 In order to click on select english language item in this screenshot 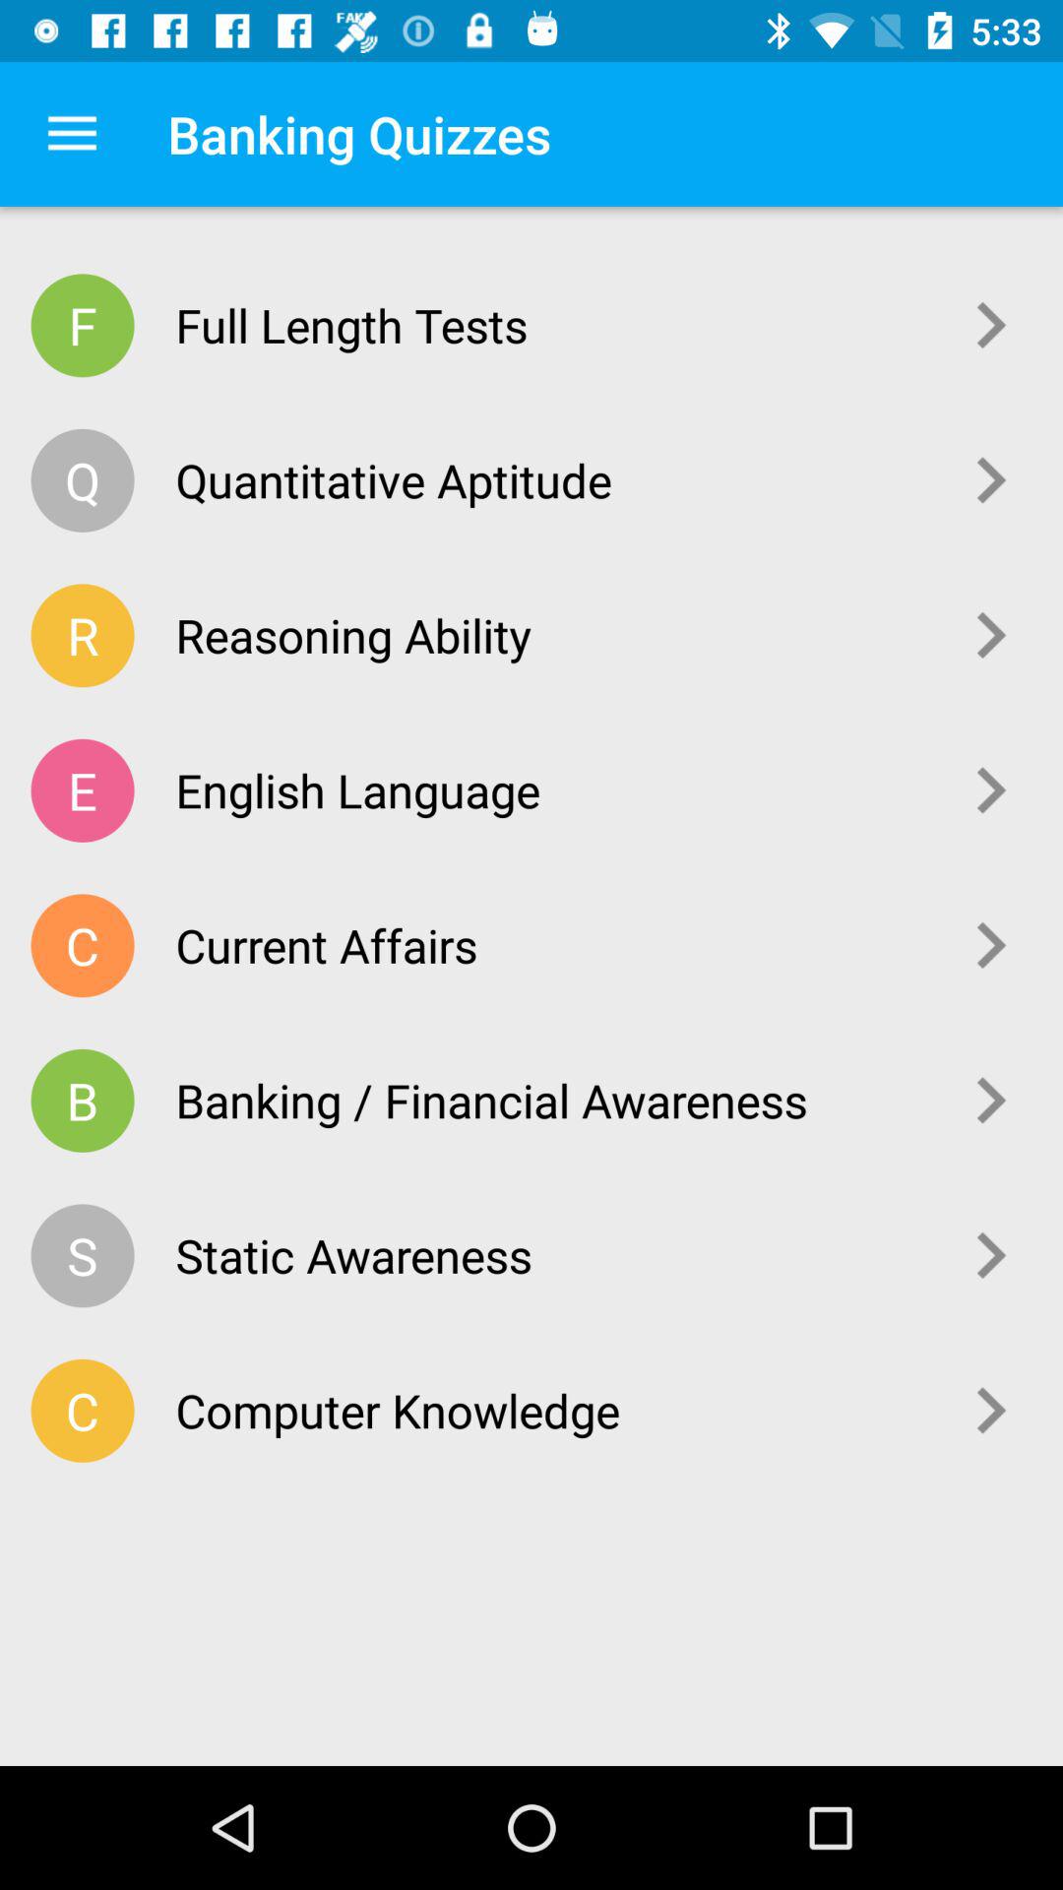, I will do `click(553, 789)`.